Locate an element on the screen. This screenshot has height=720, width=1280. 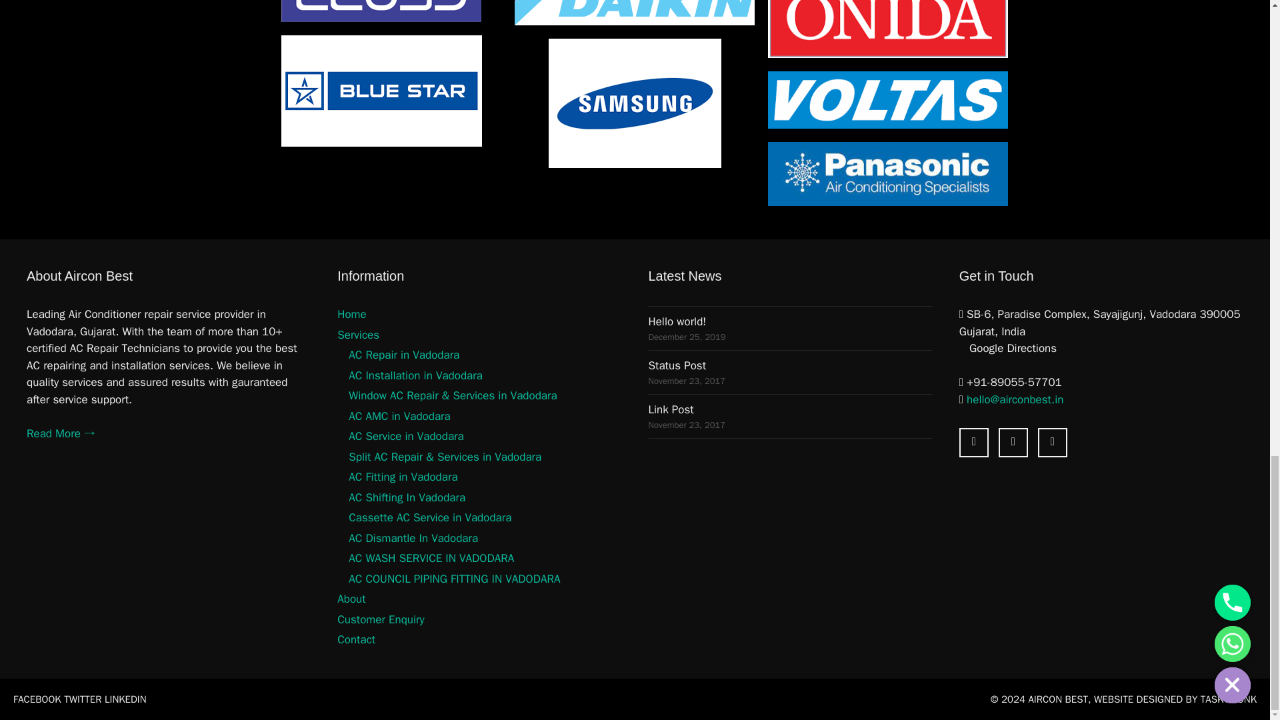
AC Shifting In Vadodara is located at coordinates (407, 497).